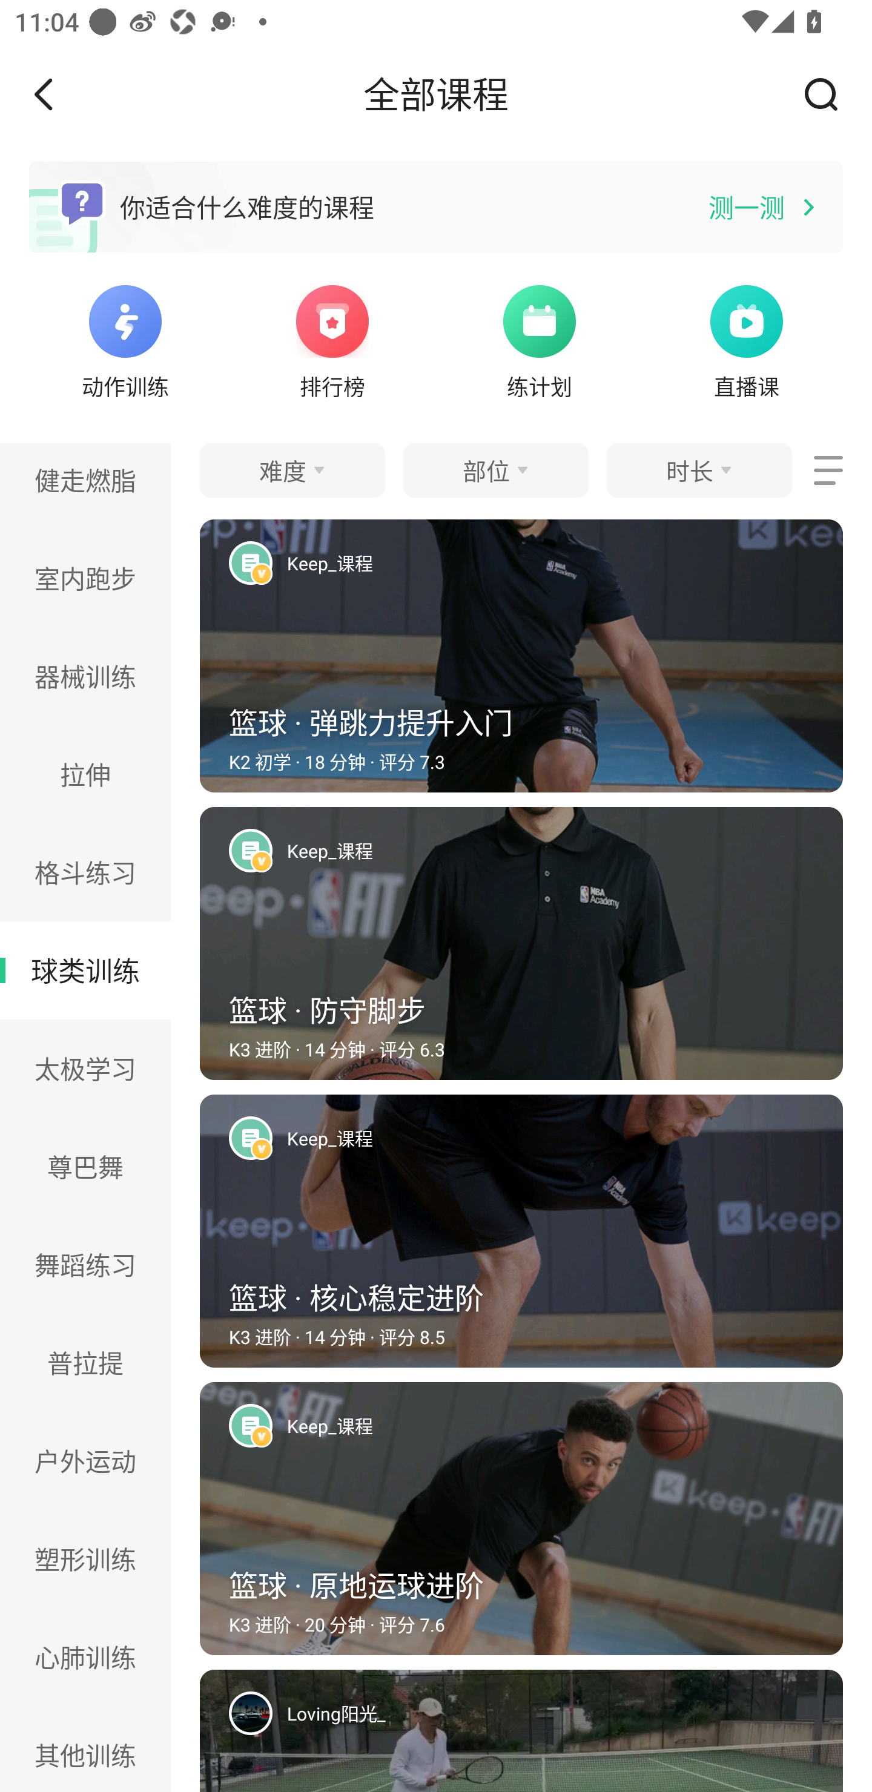 The width and height of the screenshot is (872, 1792). What do you see at coordinates (85, 578) in the screenshot?
I see `室内跑步` at bounding box center [85, 578].